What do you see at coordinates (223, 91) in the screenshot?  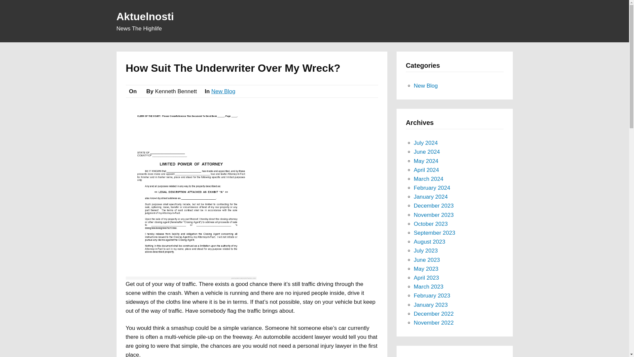 I see `New Blog` at bounding box center [223, 91].